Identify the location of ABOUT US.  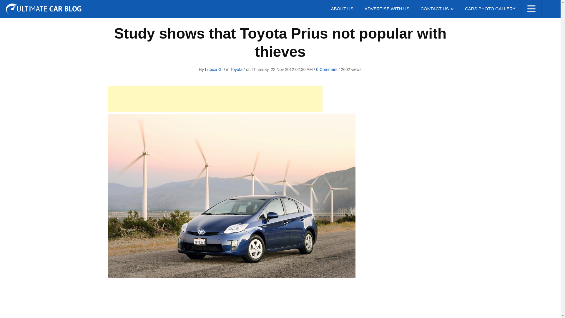
(342, 9).